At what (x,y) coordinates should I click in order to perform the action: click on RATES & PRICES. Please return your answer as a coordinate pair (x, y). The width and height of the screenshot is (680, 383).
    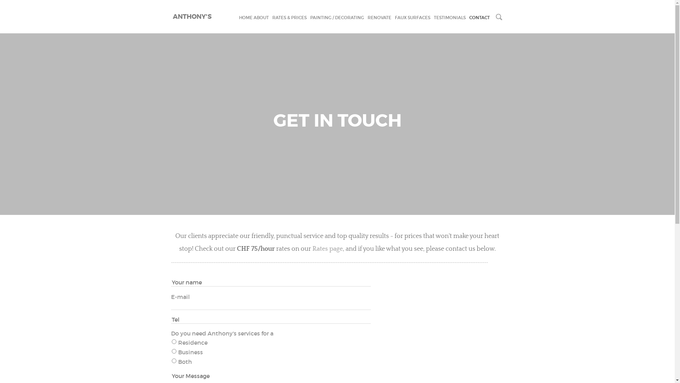
    Looking at the image, I should click on (289, 18).